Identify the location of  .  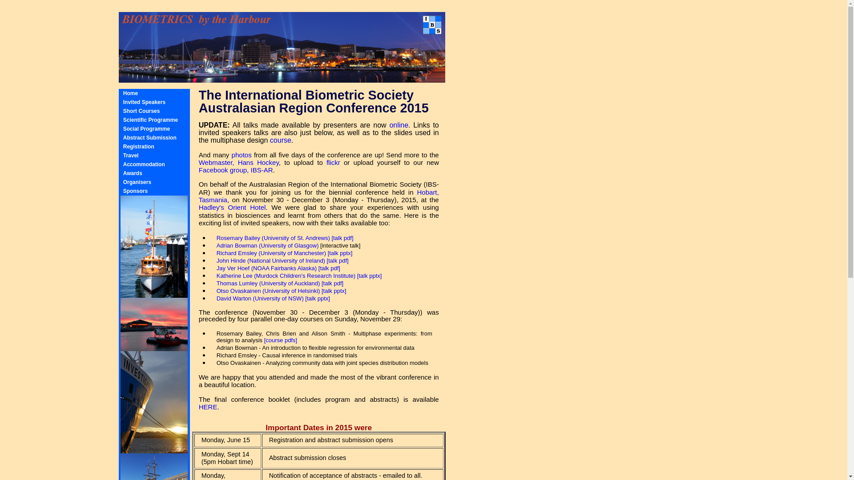
(1, 4).